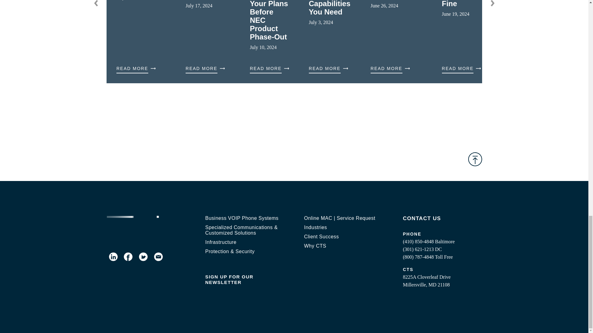  I want to click on Jump to top, so click(475, 159).